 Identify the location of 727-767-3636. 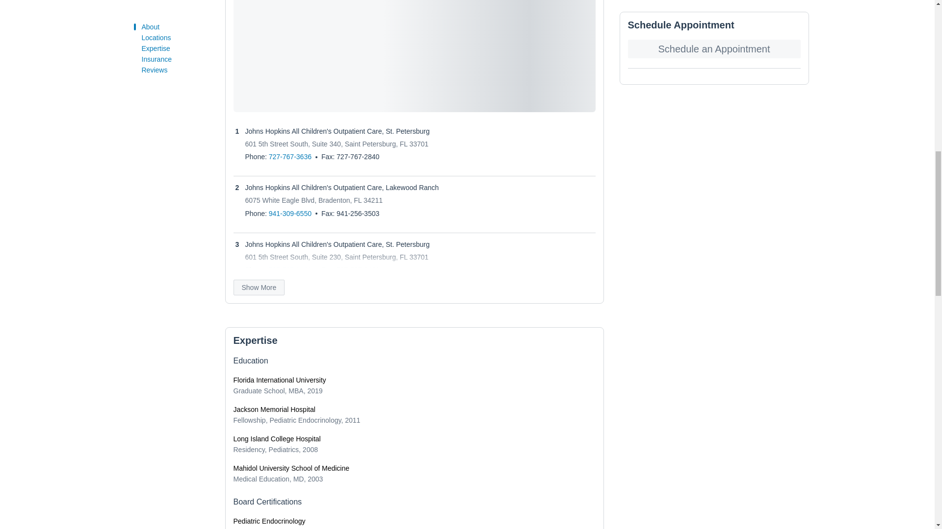
(290, 157).